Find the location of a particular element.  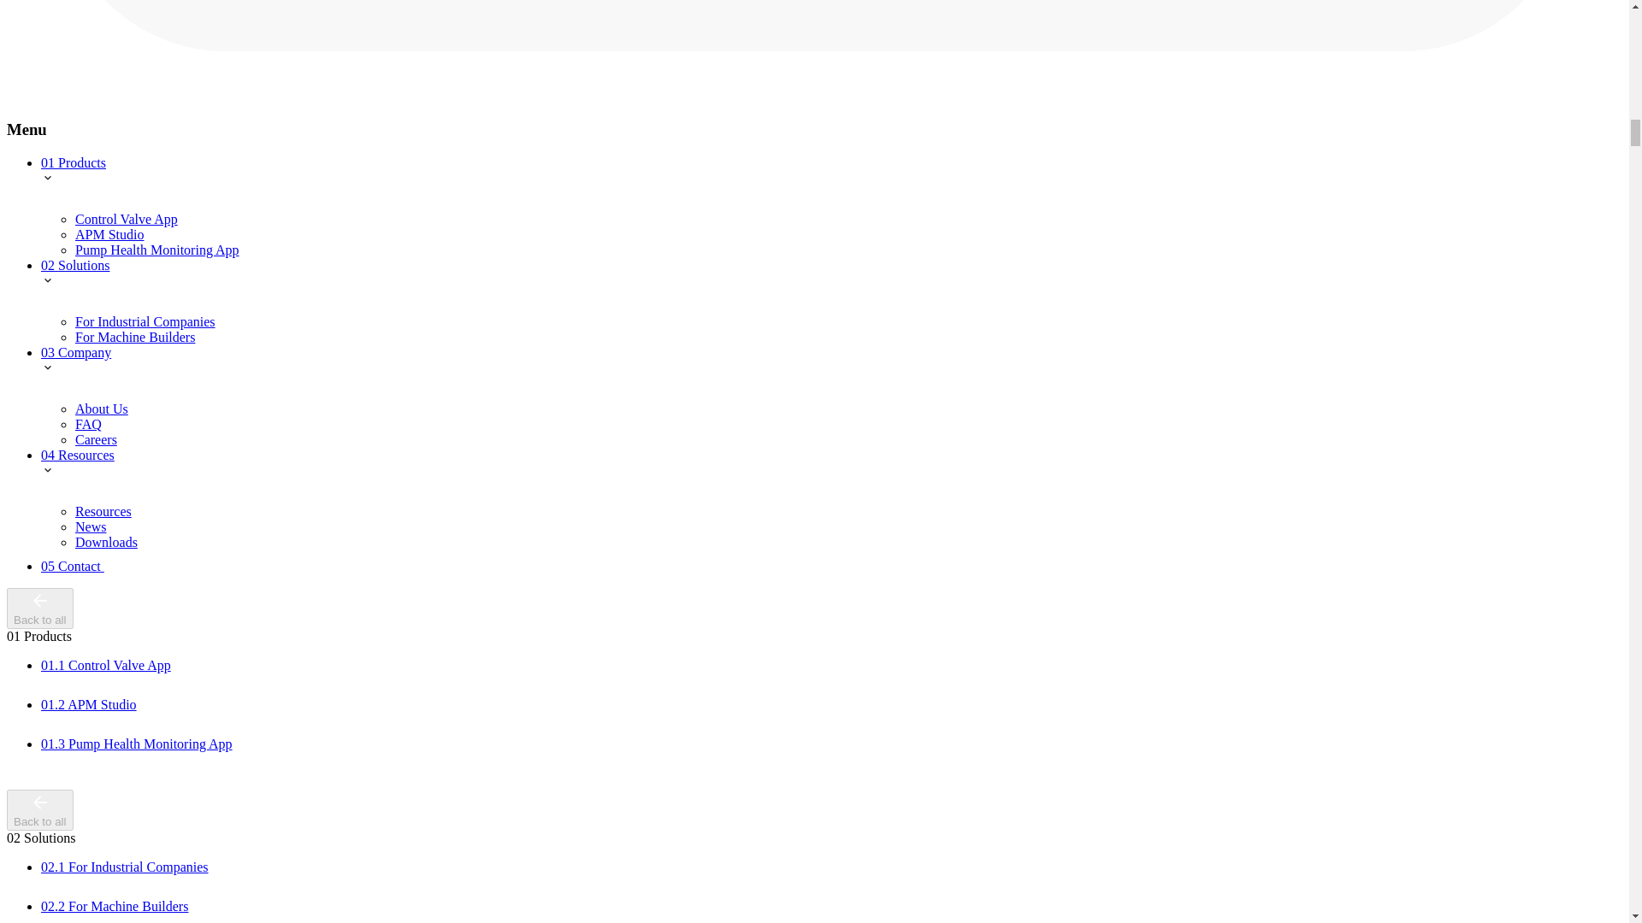

Back to all is located at coordinates (39, 810).